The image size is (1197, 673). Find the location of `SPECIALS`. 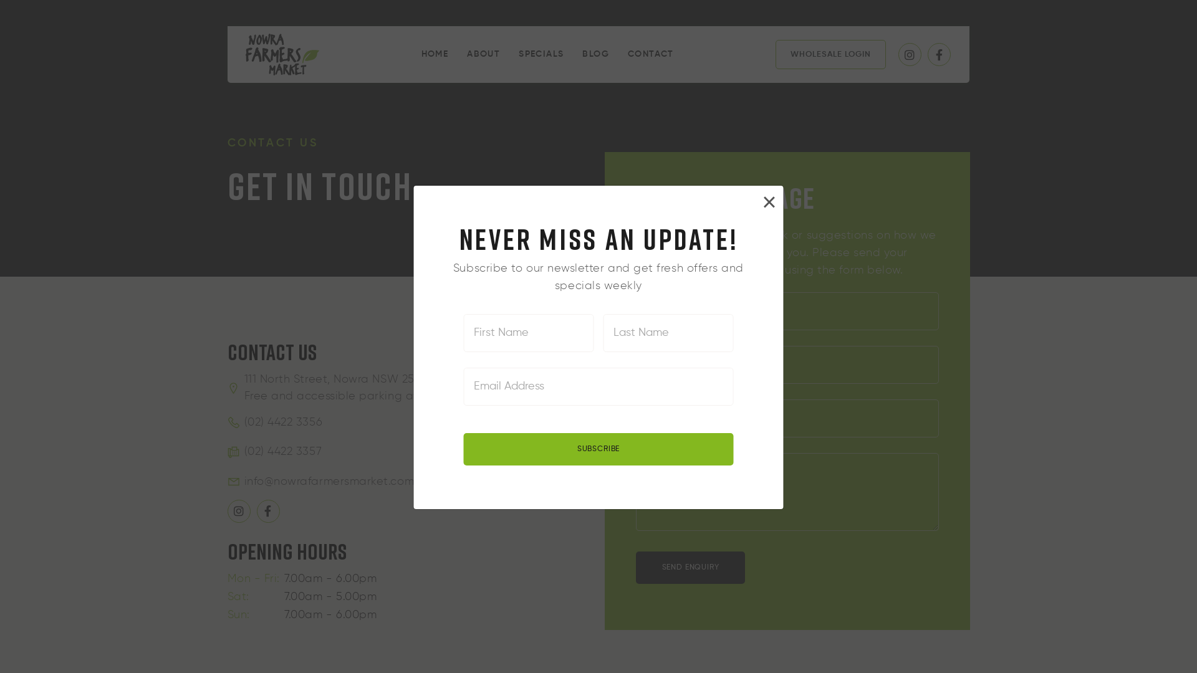

SPECIALS is located at coordinates (542, 55).